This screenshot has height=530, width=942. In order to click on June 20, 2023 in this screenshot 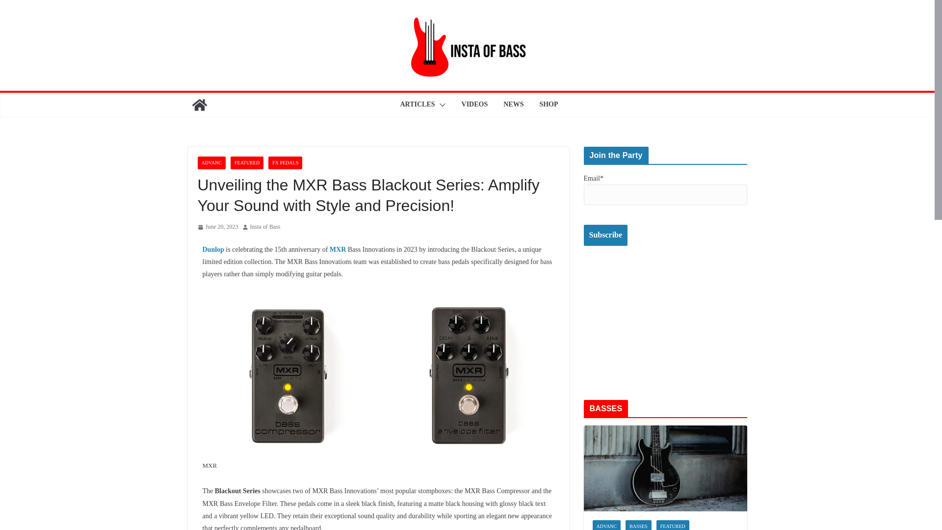, I will do `click(217, 227)`.